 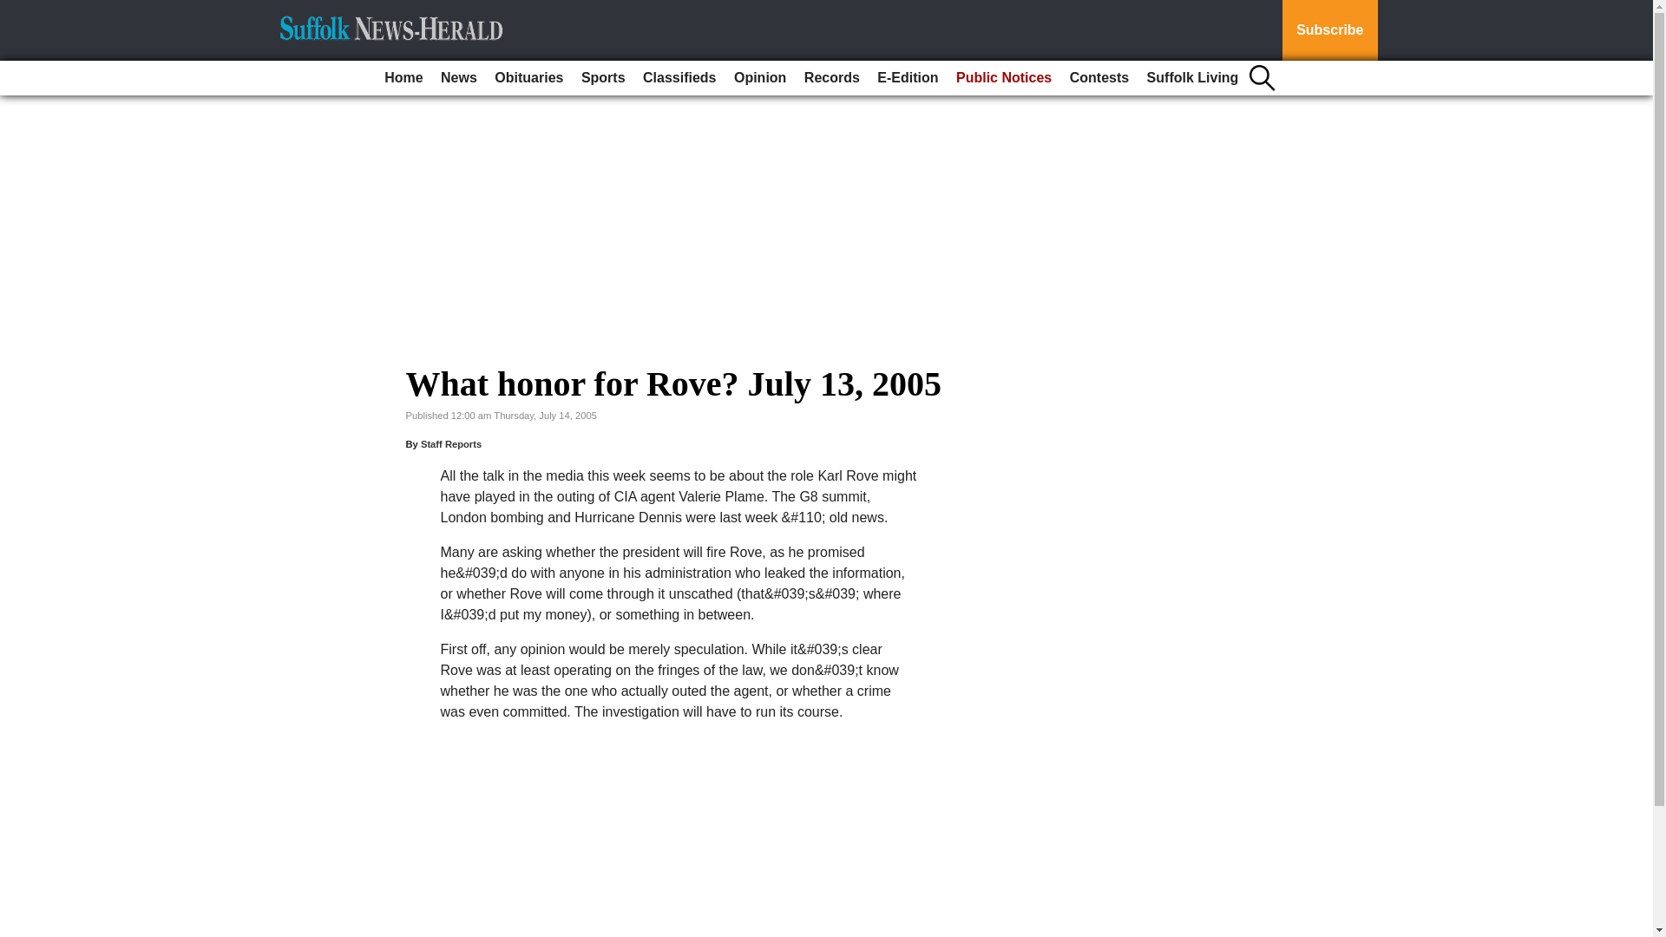 What do you see at coordinates (831, 78) in the screenshot?
I see `Records` at bounding box center [831, 78].